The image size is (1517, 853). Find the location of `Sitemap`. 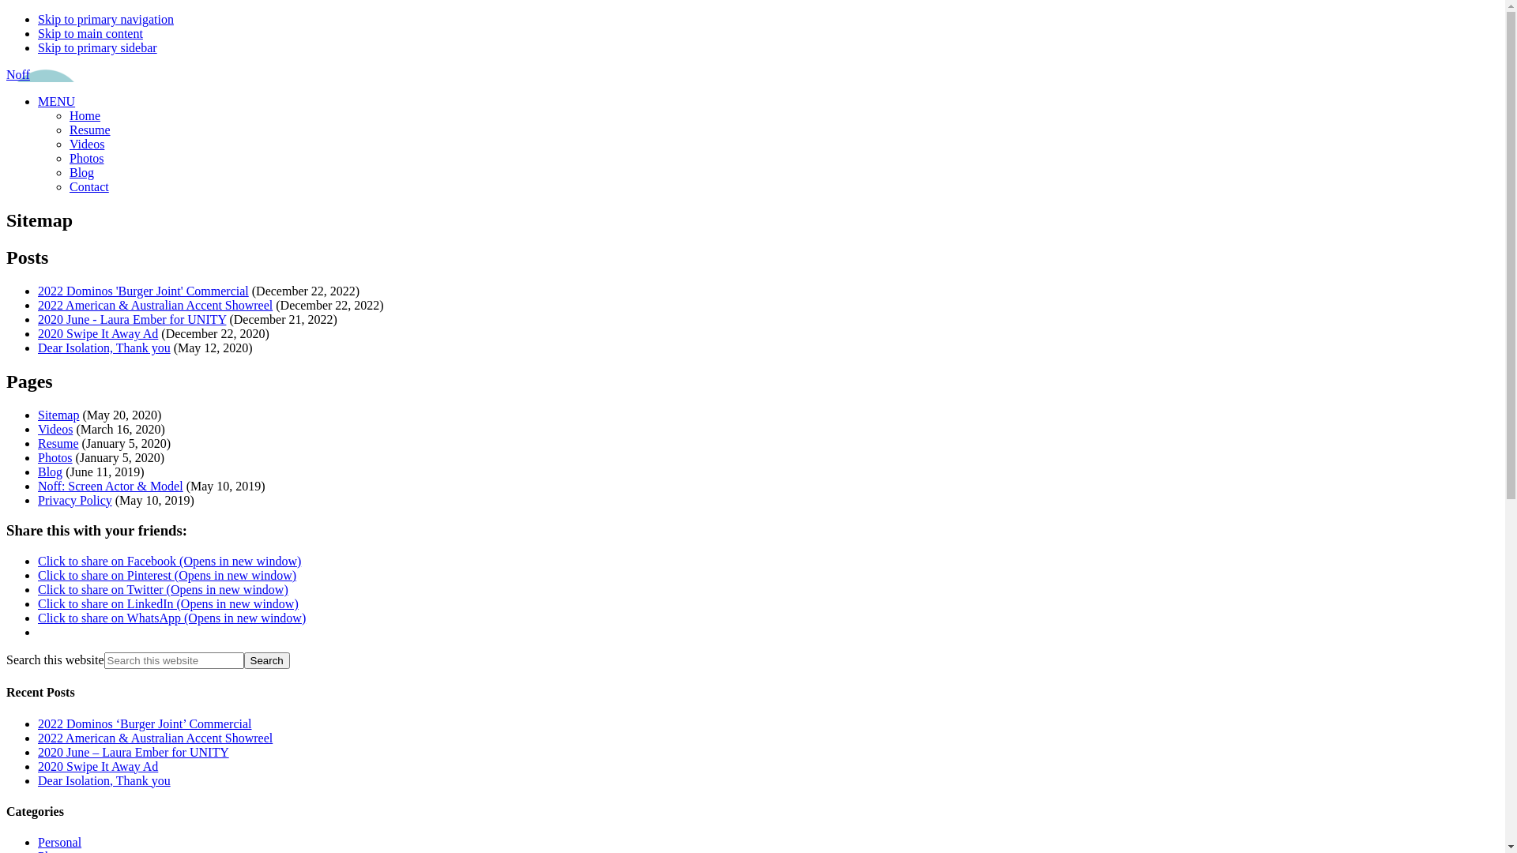

Sitemap is located at coordinates (58, 415).